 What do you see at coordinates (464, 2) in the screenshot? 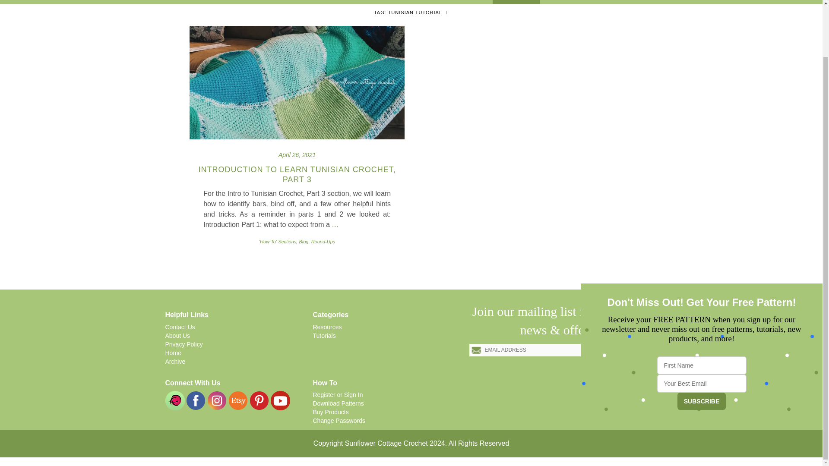
I see `About Us` at bounding box center [464, 2].